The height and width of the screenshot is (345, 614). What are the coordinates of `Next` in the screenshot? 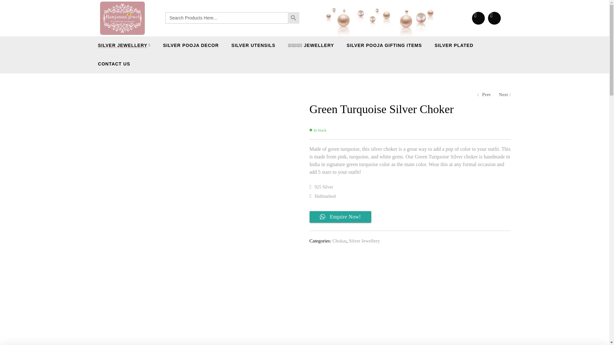 It's located at (505, 95).